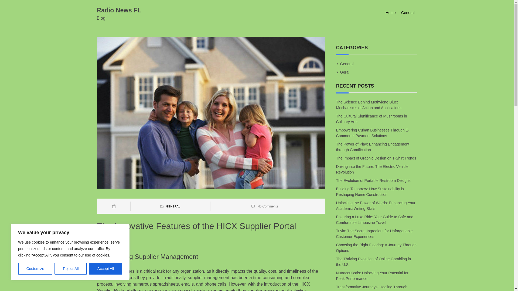 The image size is (518, 291). What do you see at coordinates (372, 169) in the screenshot?
I see `Driving into the Future: The Electric Vehicle Revolution` at bounding box center [372, 169].